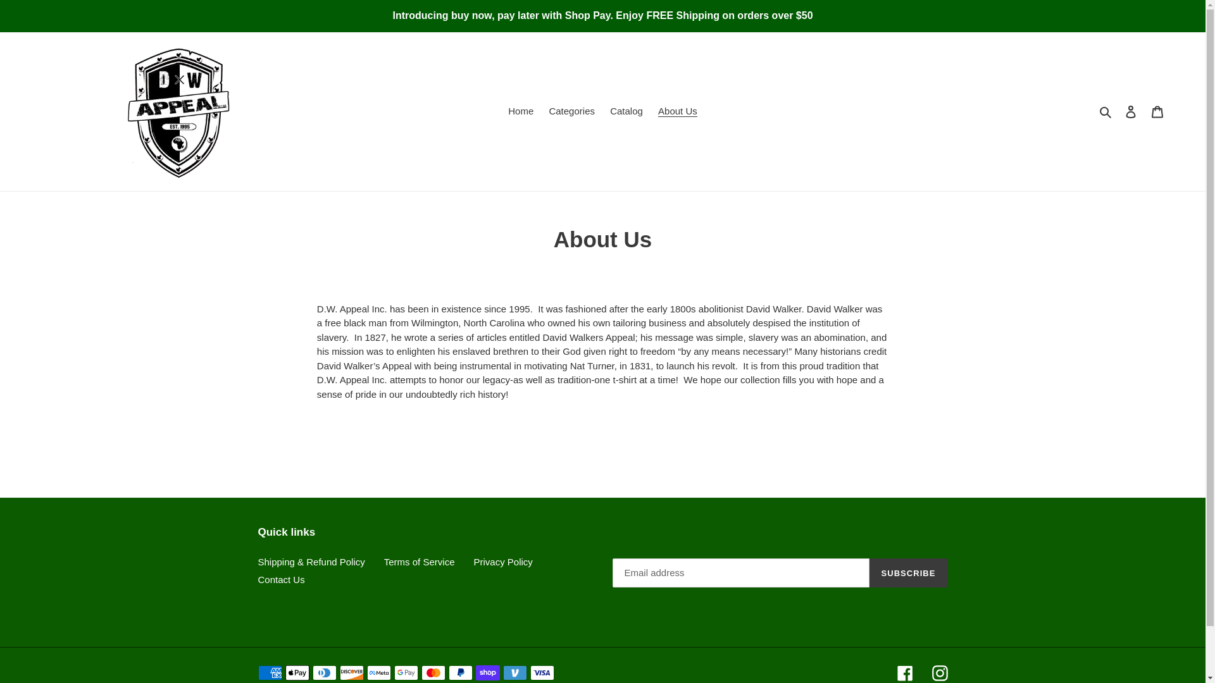  What do you see at coordinates (1131, 111) in the screenshot?
I see `Log in` at bounding box center [1131, 111].